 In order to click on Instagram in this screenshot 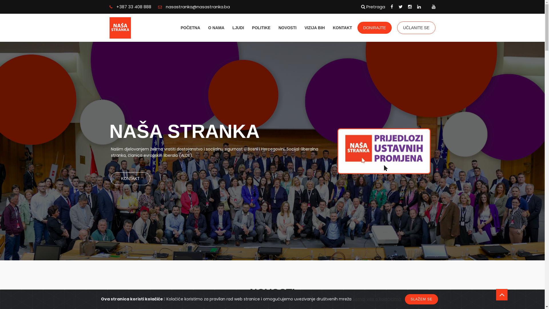, I will do `click(409, 7)`.